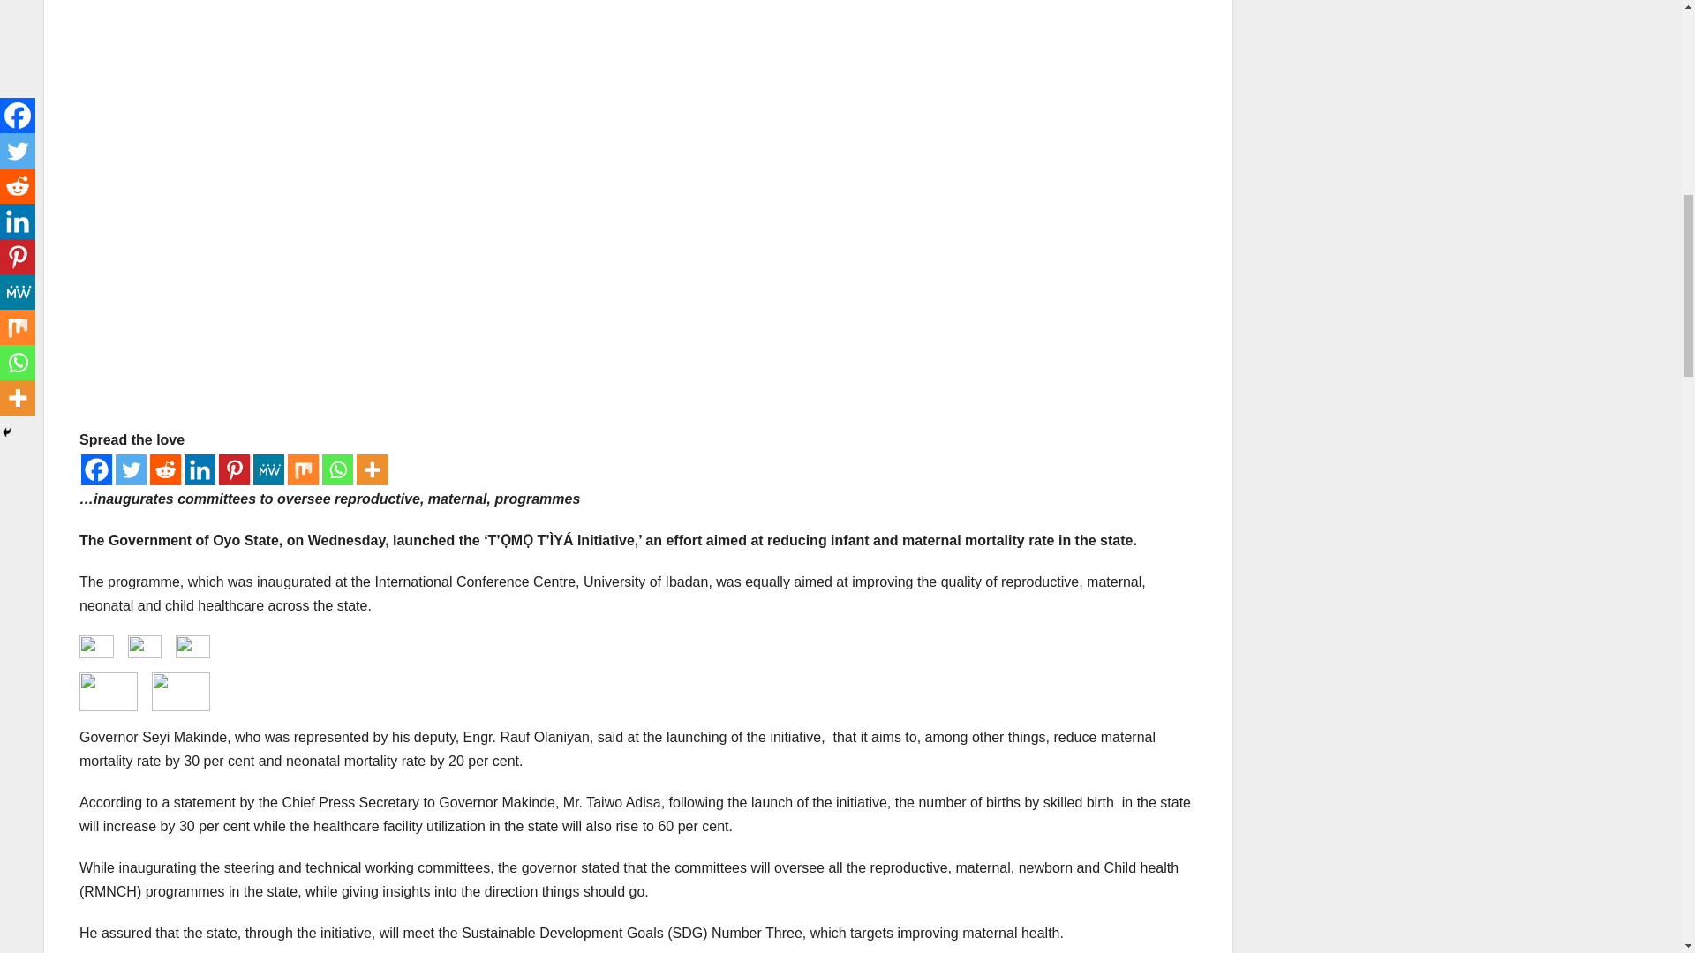 The height and width of the screenshot is (953, 1695). What do you see at coordinates (233, 469) in the screenshot?
I see `Pinterest` at bounding box center [233, 469].